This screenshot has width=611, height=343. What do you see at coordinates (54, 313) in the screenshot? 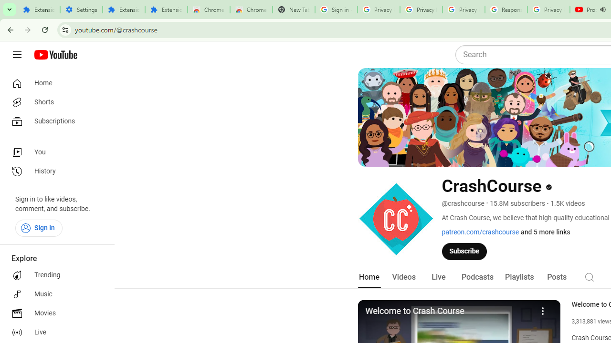
I see `Movies` at bounding box center [54, 313].